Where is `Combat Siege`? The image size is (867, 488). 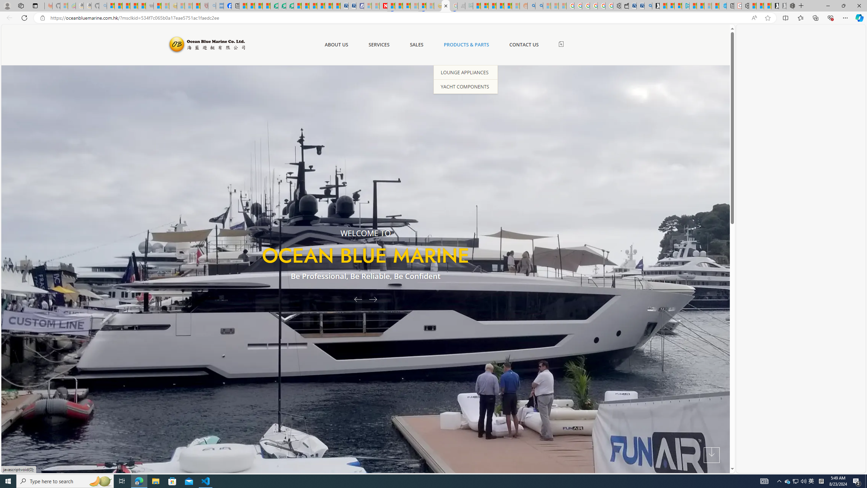
Combat Siege is located at coordinates (149, 6).